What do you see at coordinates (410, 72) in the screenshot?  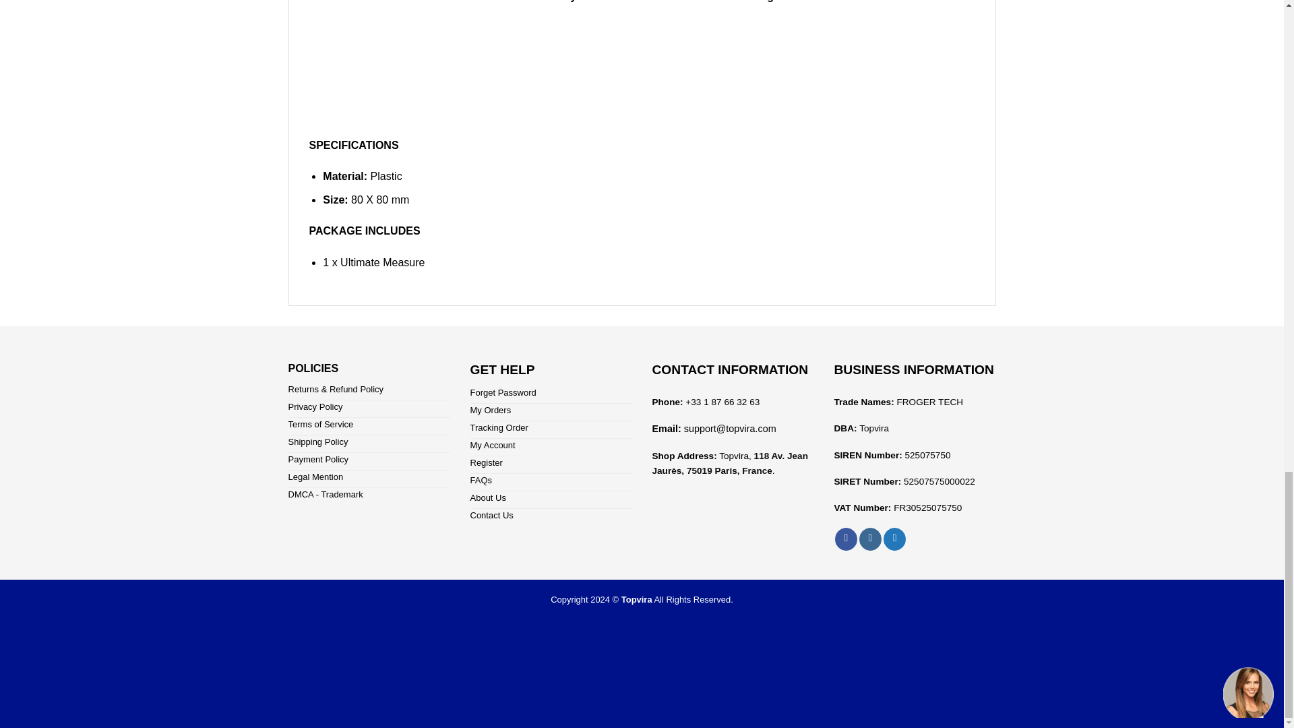 I see `Ultimate Measure - Digital Measuring Tape 14` at bounding box center [410, 72].